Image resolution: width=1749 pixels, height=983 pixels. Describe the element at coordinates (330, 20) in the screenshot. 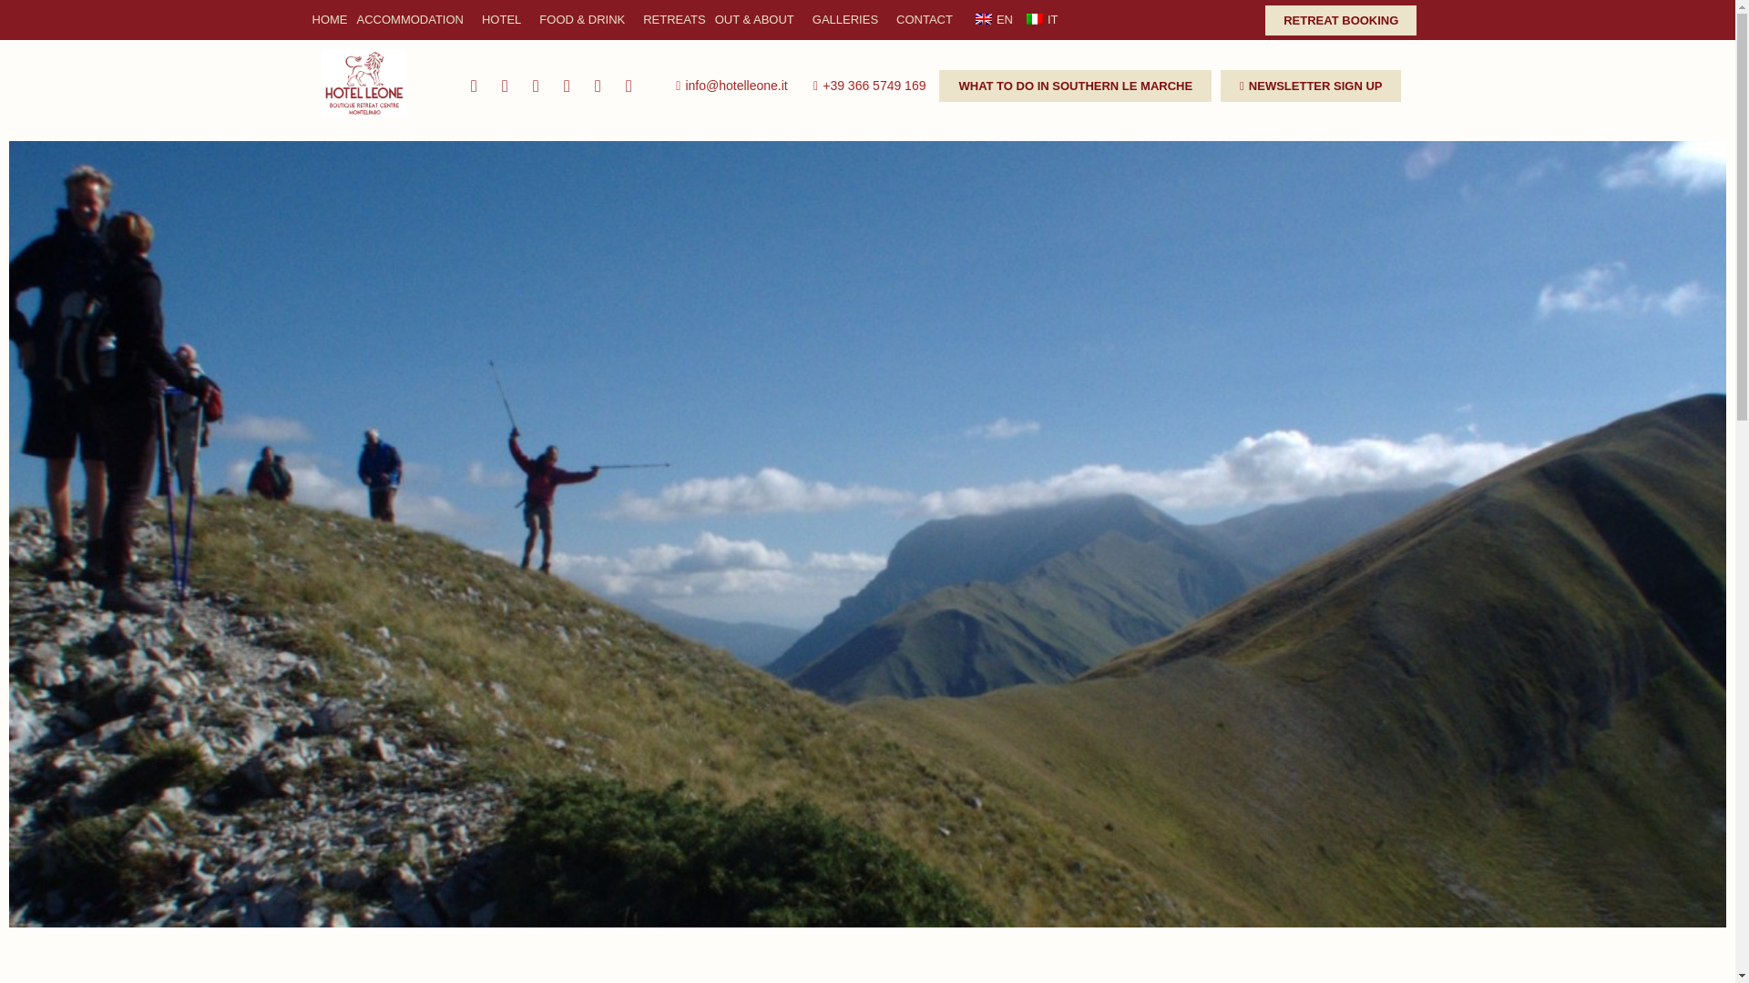

I see `HOME` at that location.